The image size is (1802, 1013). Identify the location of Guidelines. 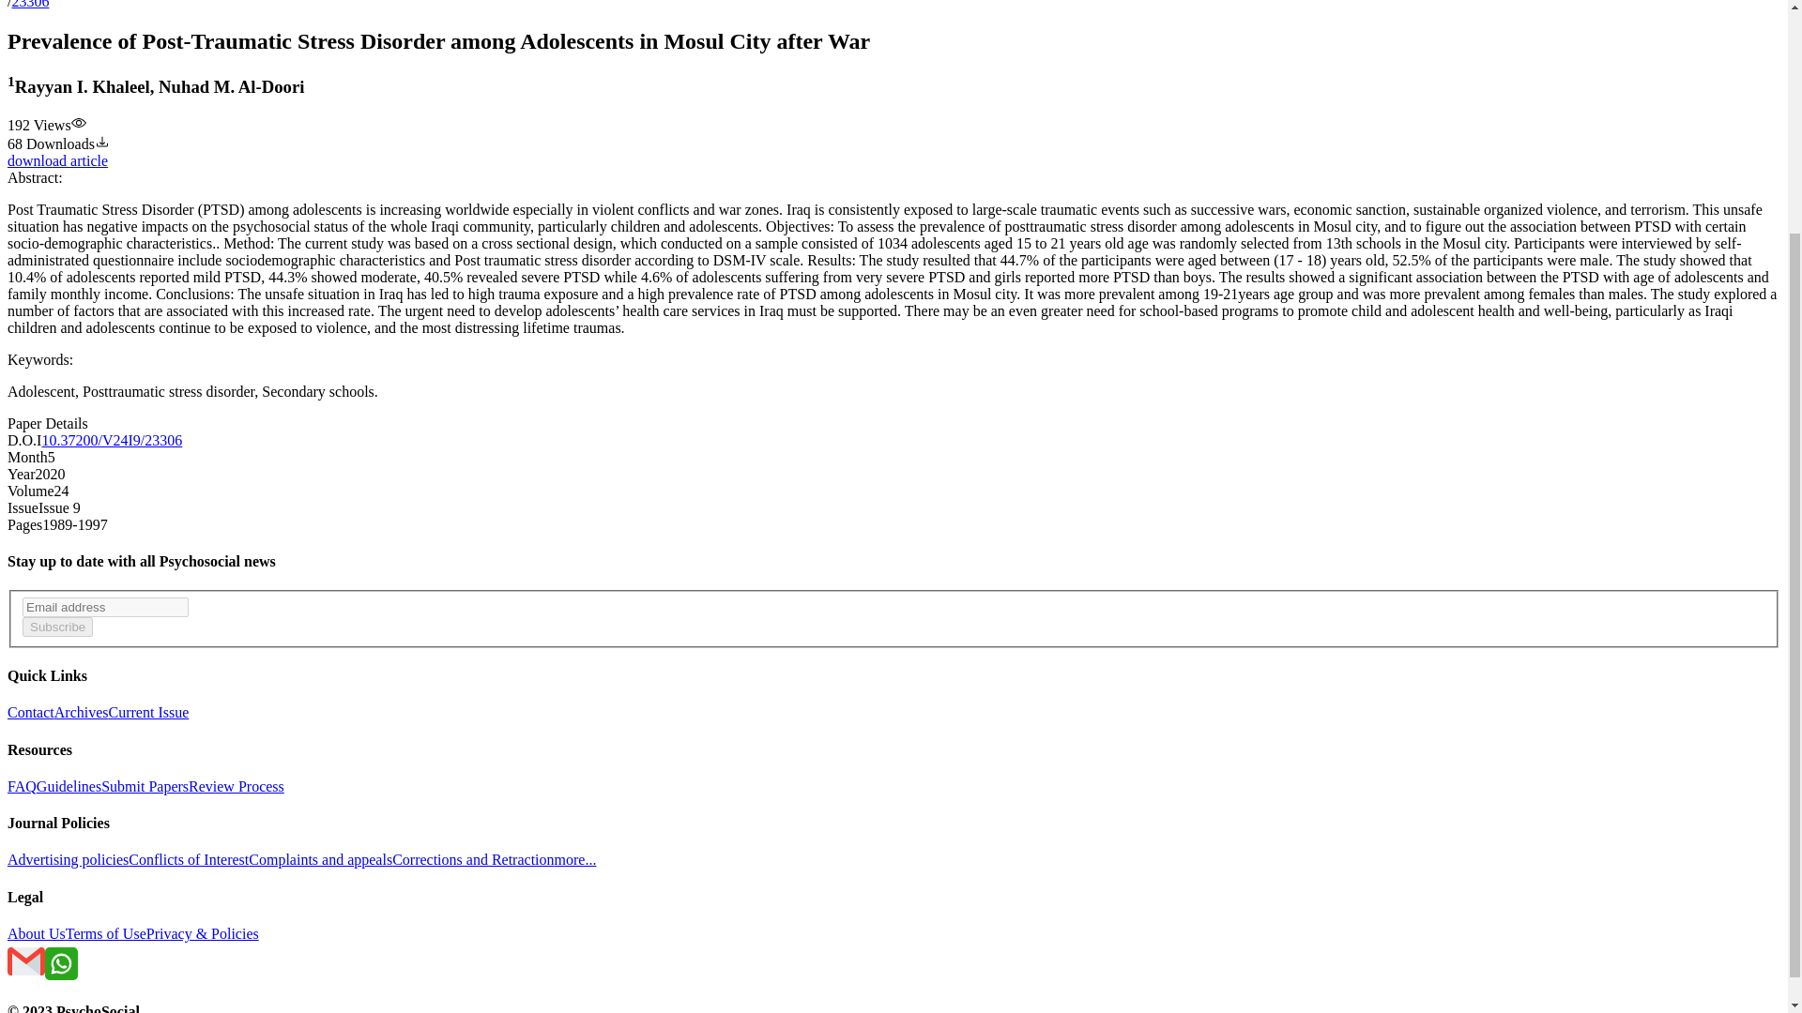
(68, 786).